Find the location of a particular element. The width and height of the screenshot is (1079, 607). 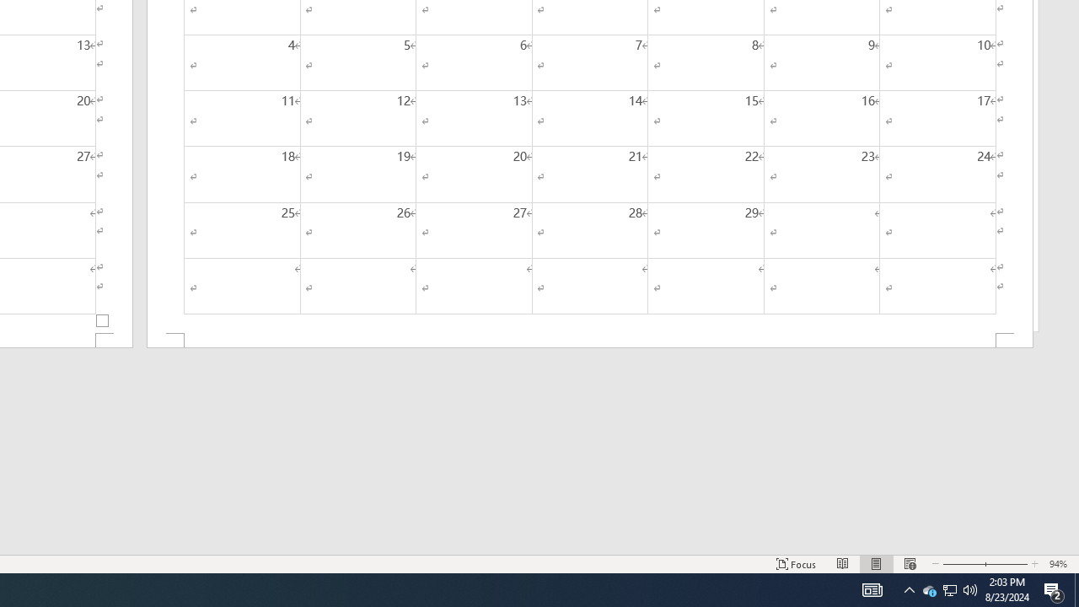

Notification Chevron is located at coordinates (909, 590).